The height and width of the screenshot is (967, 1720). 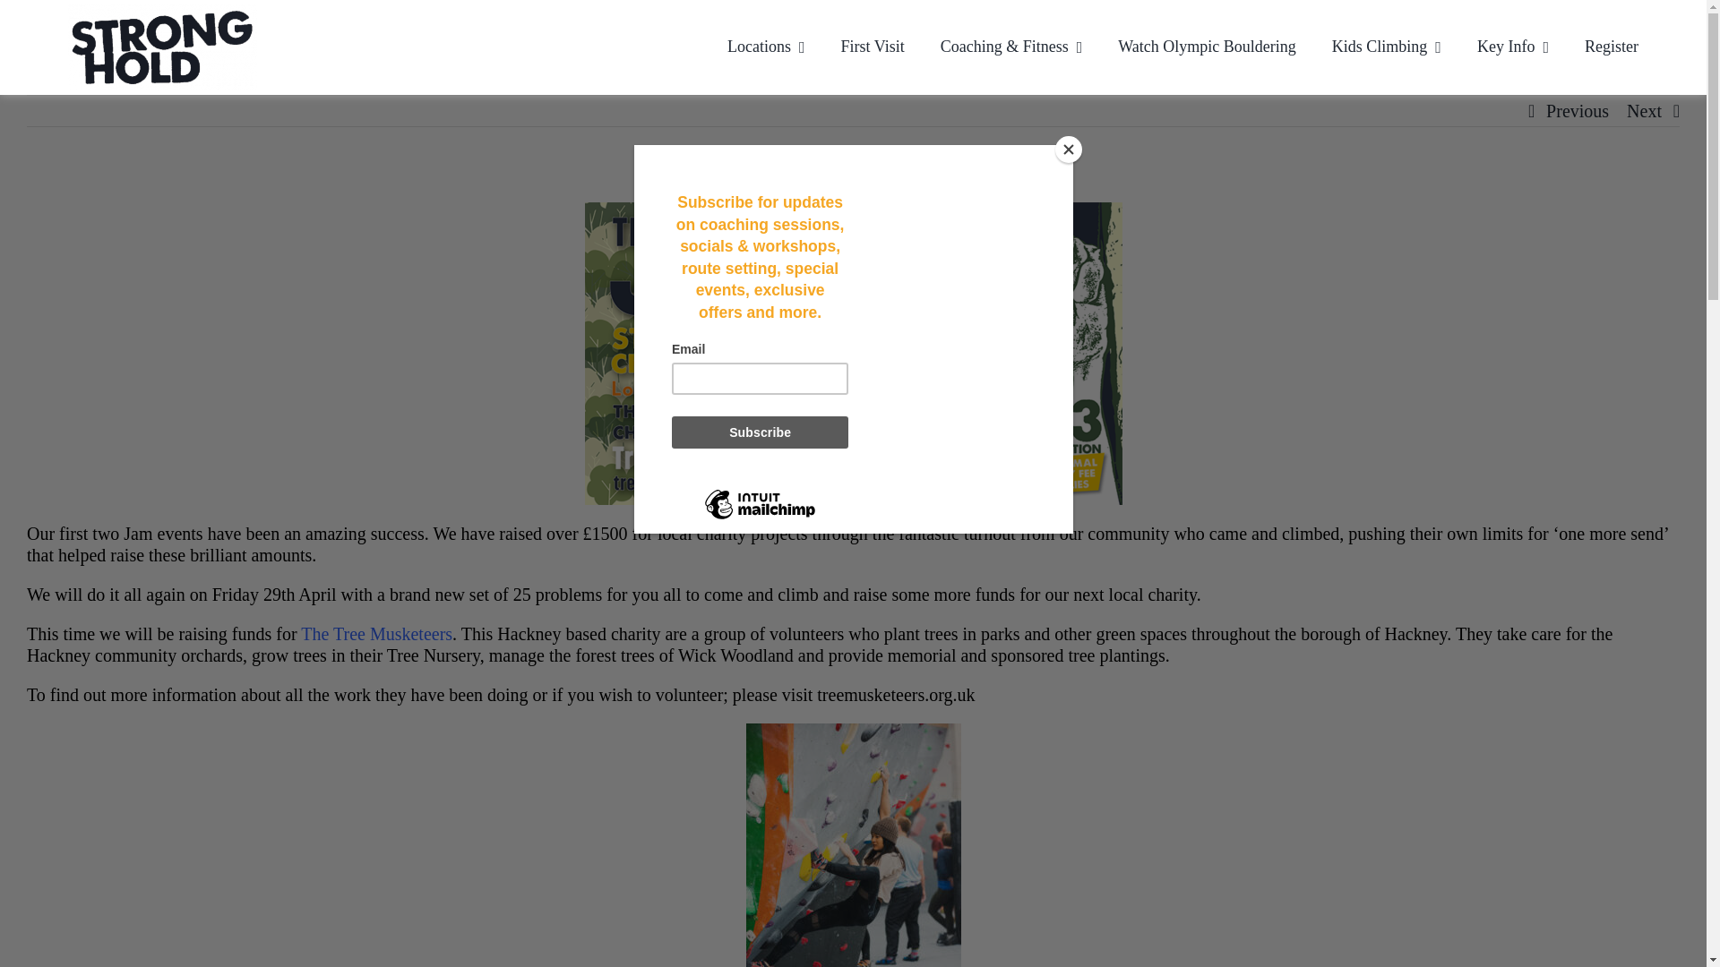 I want to click on Kids Climbing, so click(x=1386, y=47).